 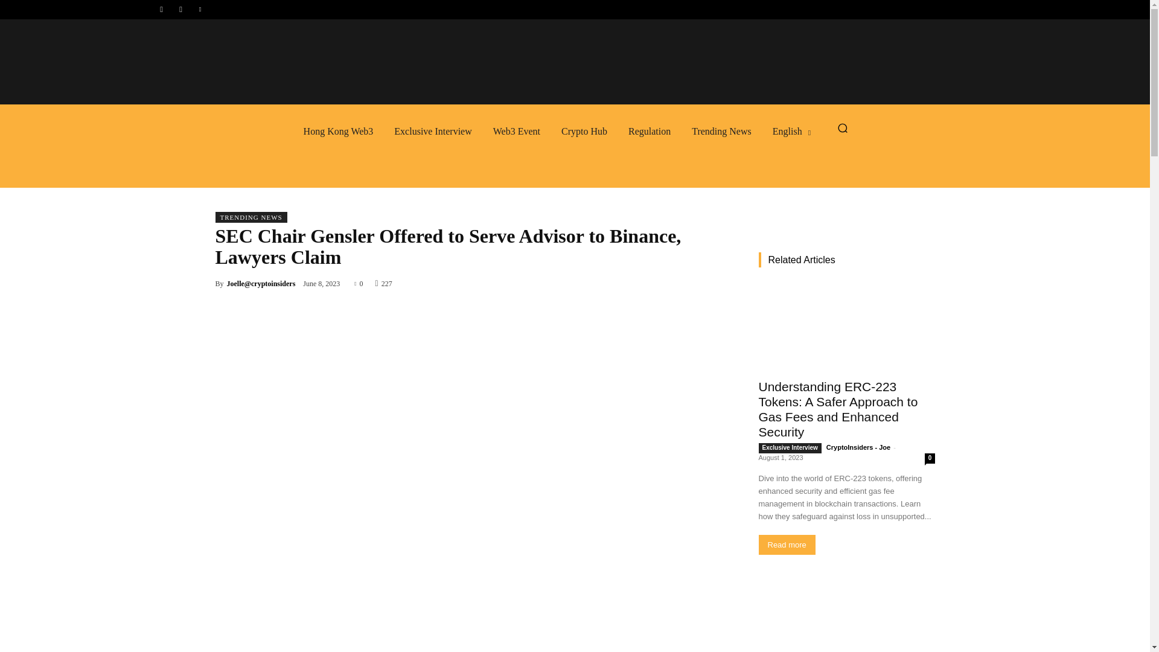 I want to click on Web3 Event, so click(x=517, y=132).